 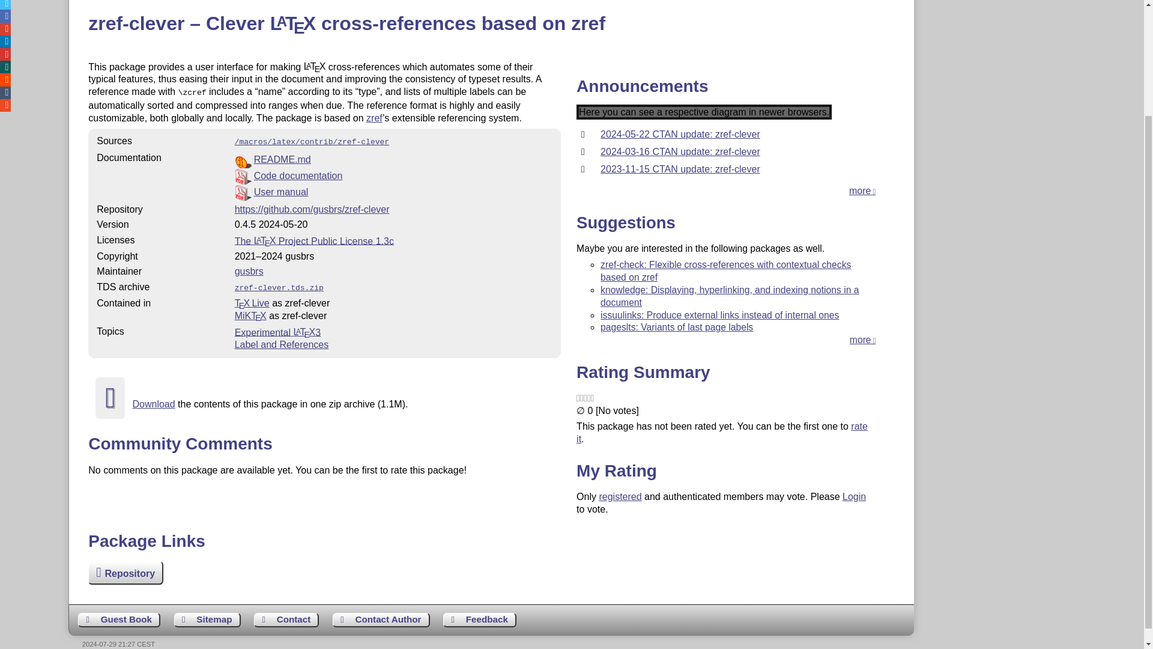 I want to click on Portable Document Format, so click(x=393, y=192).